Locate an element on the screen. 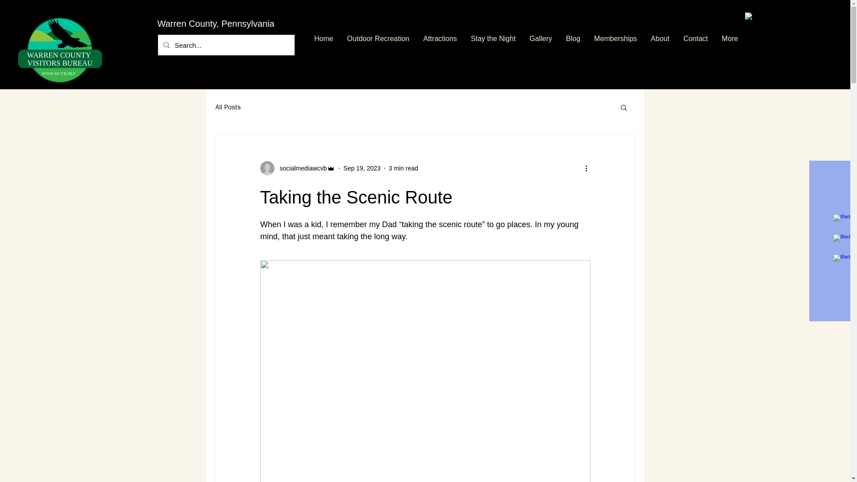  Contact is located at coordinates (695, 45).